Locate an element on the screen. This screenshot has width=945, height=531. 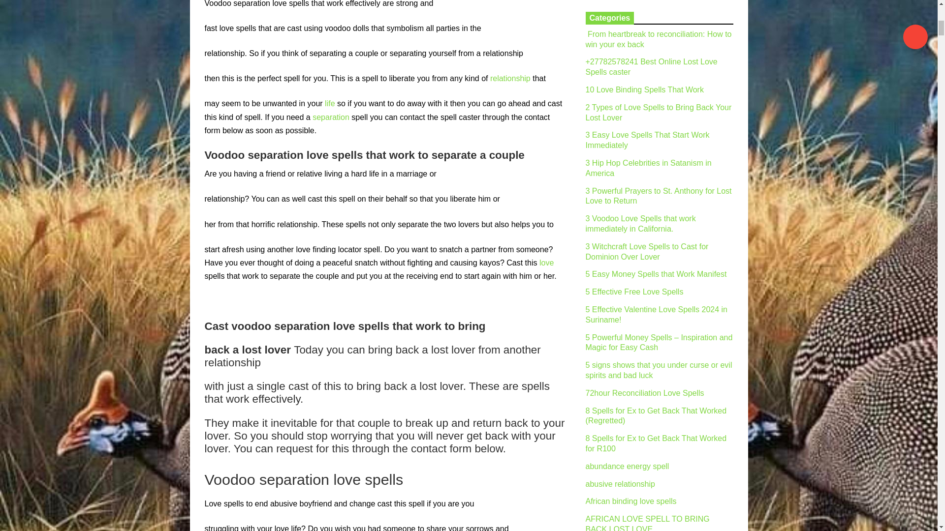
love is located at coordinates (546, 263).